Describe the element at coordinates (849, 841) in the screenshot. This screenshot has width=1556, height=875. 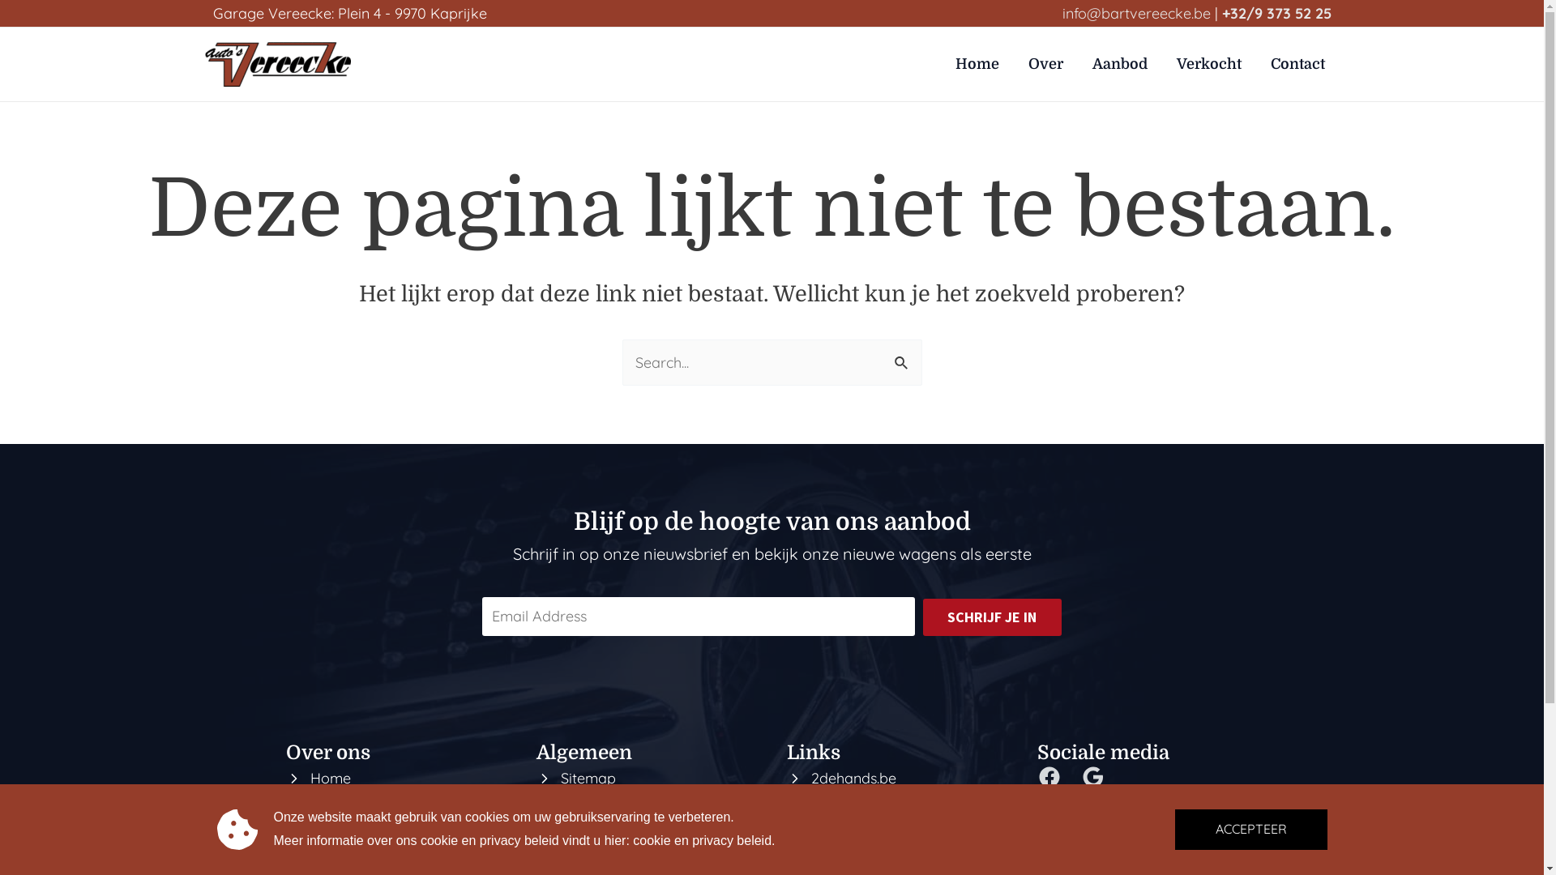
I see `Autogids.be` at that location.